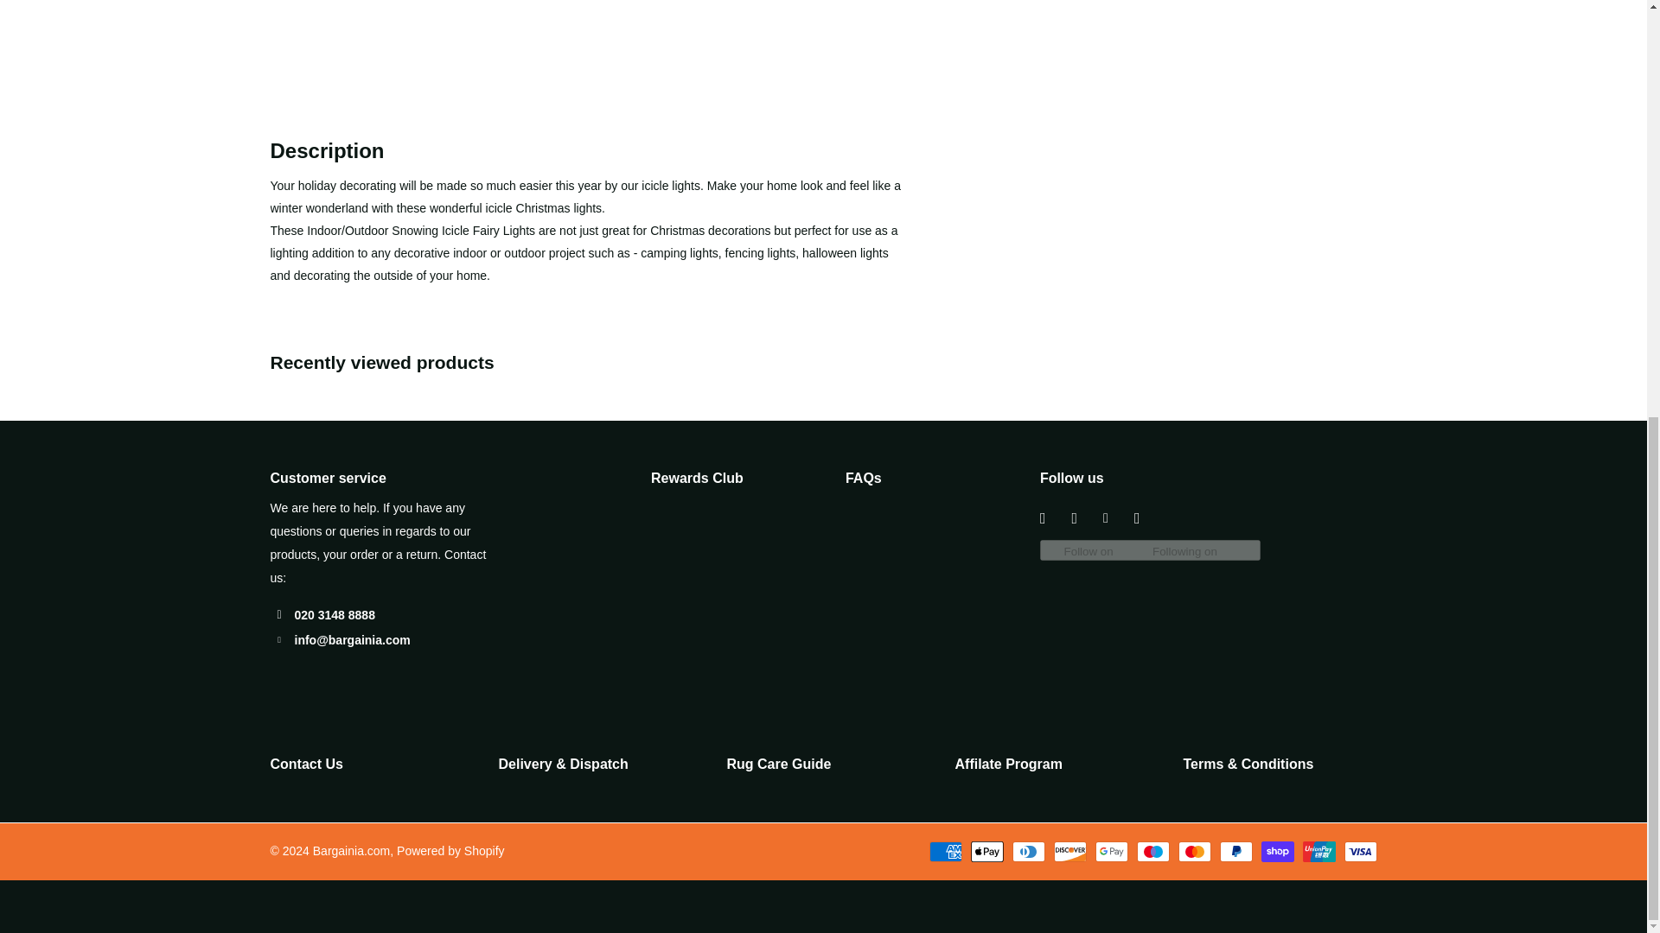 The image size is (1660, 933). Describe the element at coordinates (1110, 852) in the screenshot. I see `Google Pay` at that location.